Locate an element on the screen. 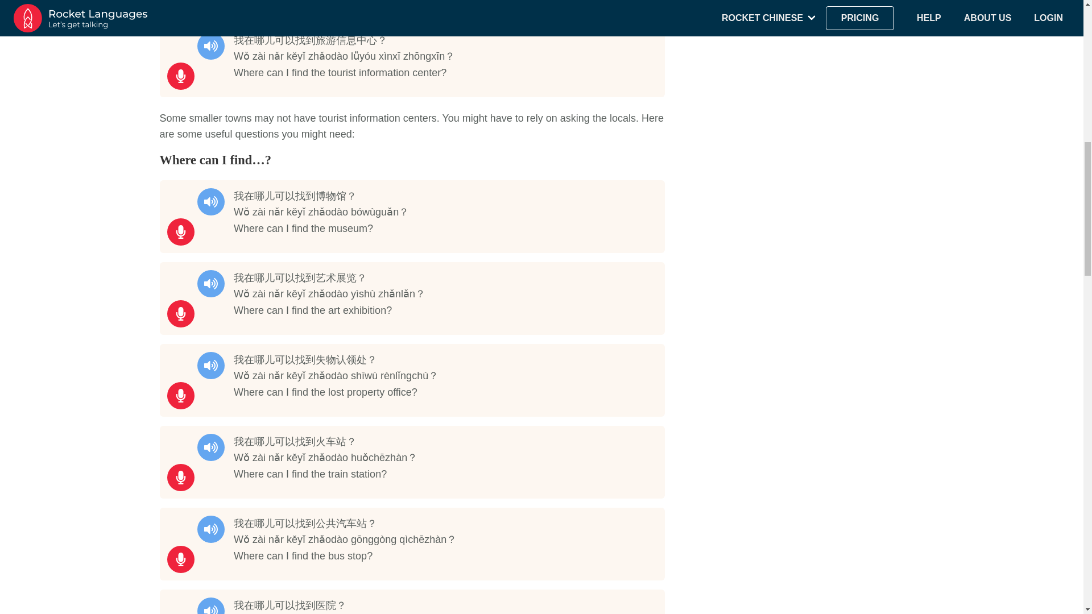 The height and width of the screenshot is (614, 1092). Record is located at coordinates (180, 314).